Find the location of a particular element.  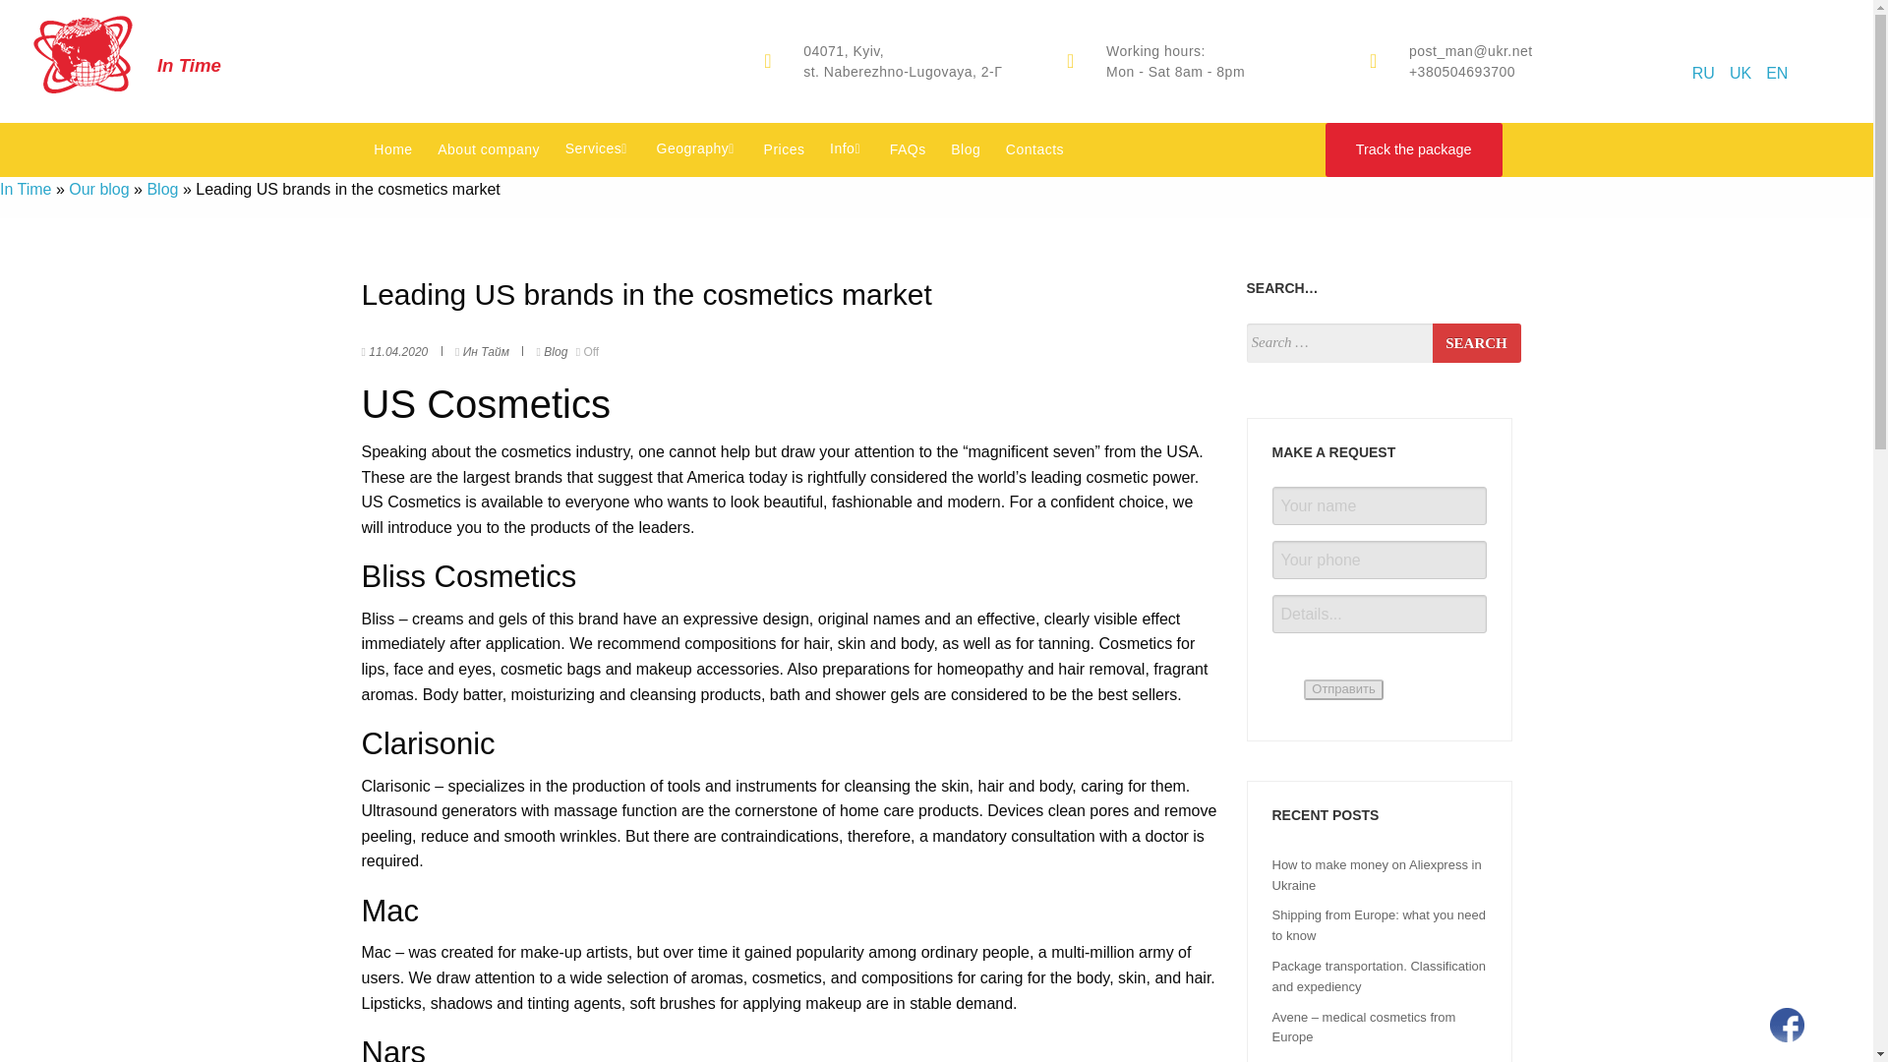

In Time is located at coordinates (26, 189).